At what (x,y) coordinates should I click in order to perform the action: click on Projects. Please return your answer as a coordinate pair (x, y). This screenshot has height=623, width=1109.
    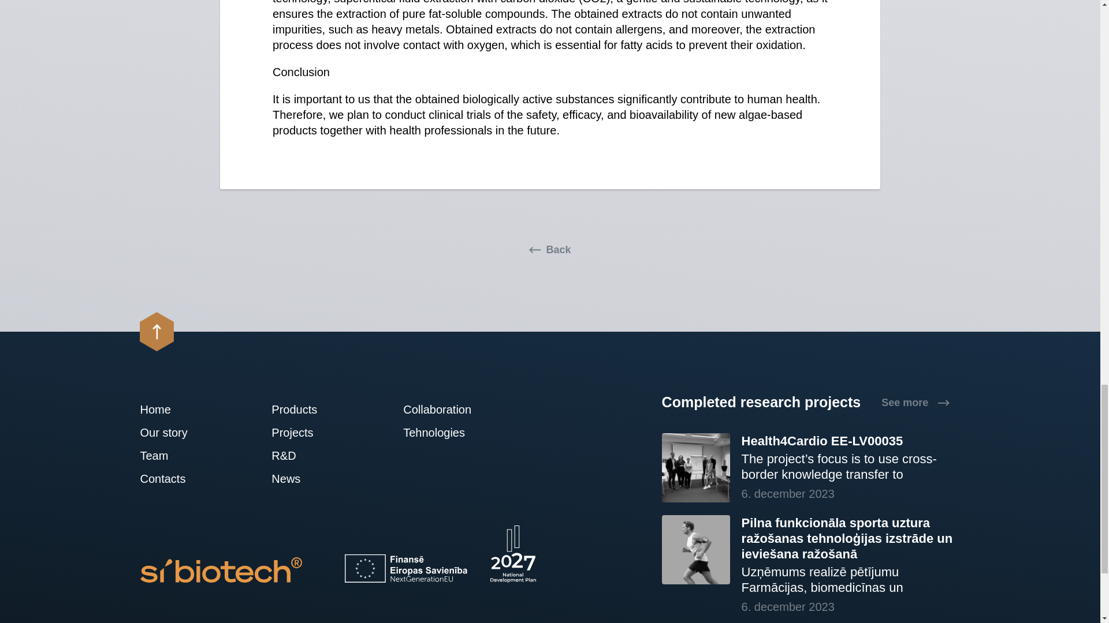
    Looking at the image, I should click on (305, 433).